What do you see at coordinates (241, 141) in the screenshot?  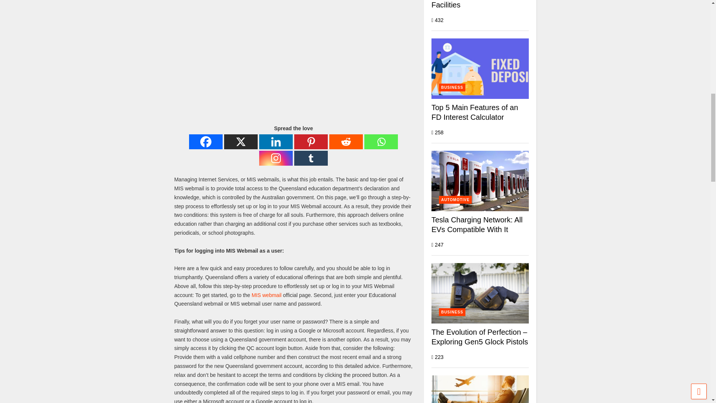 I see `X` at bounding box center [241, 141].